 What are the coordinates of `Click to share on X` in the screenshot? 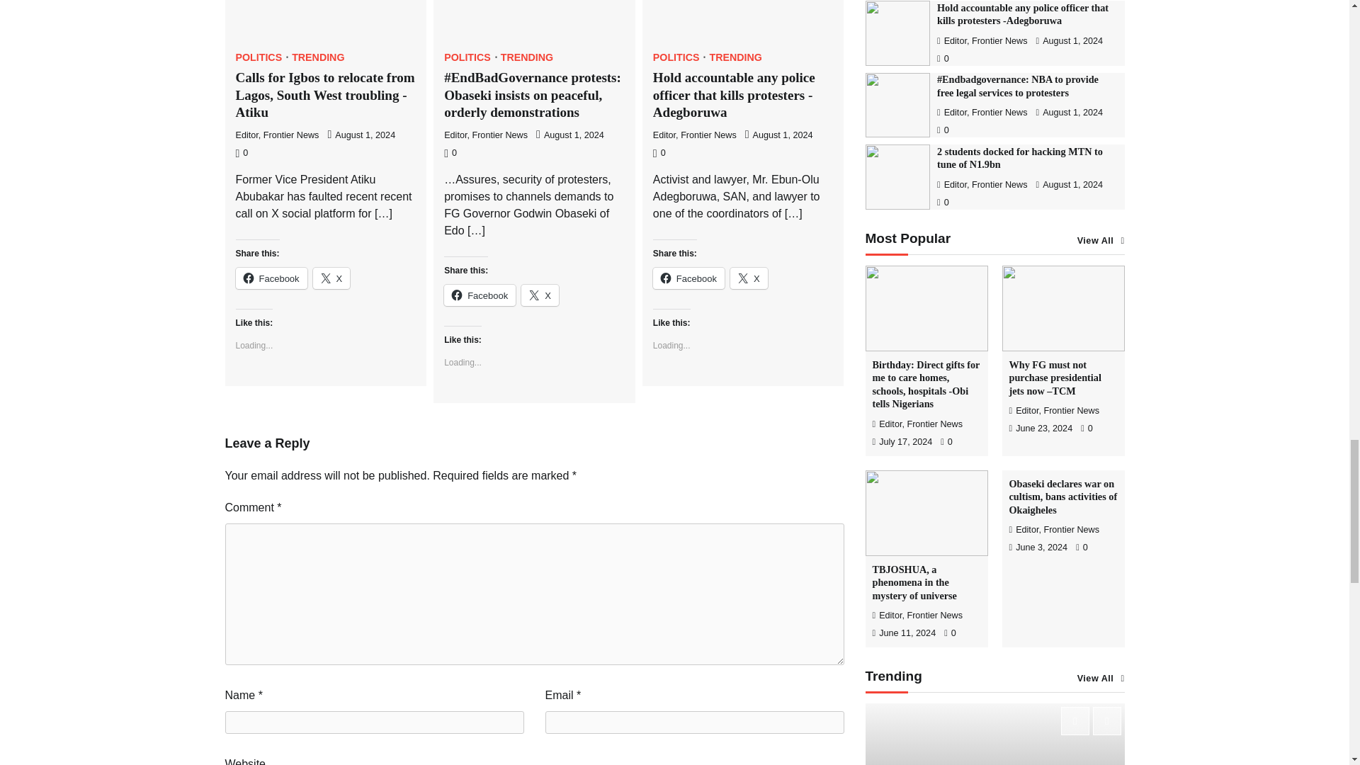 It's located at (540, 295).